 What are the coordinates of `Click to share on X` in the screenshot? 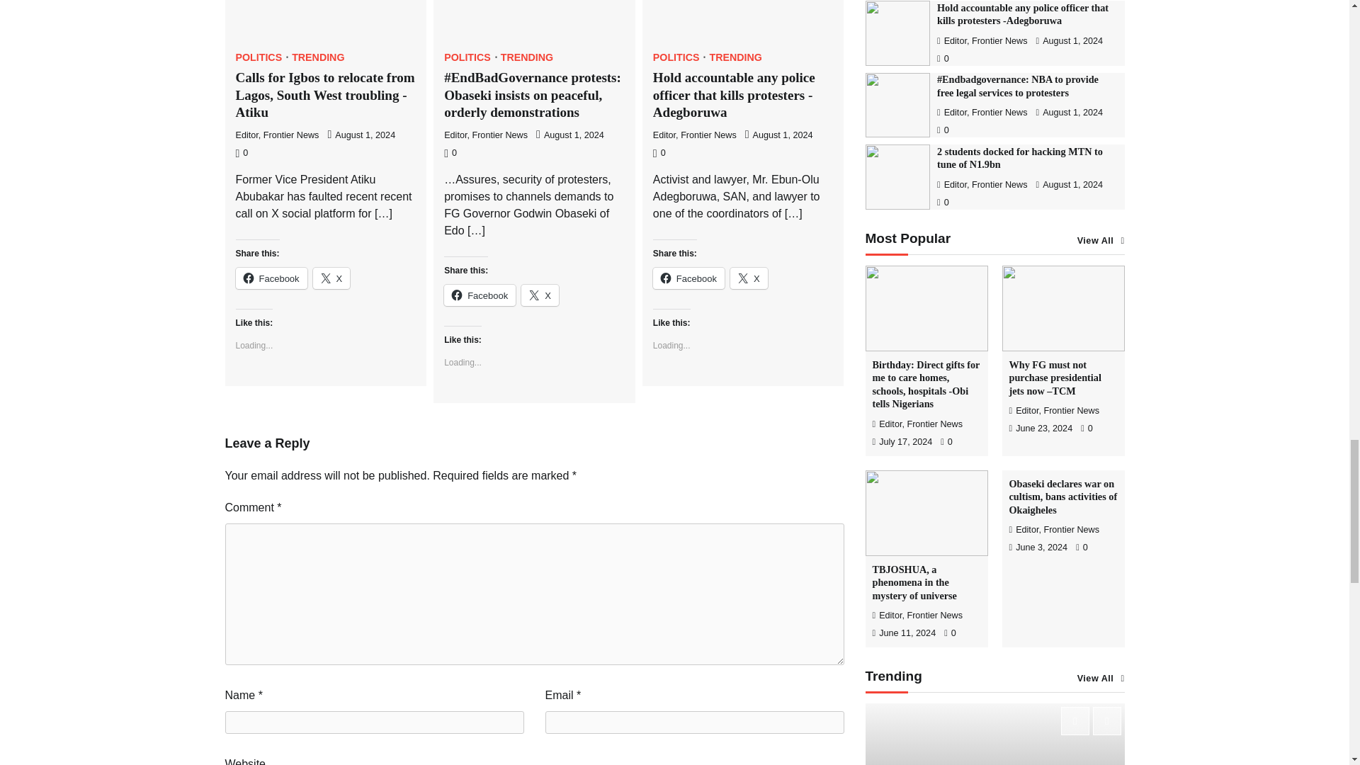 It's located at (540, 295).